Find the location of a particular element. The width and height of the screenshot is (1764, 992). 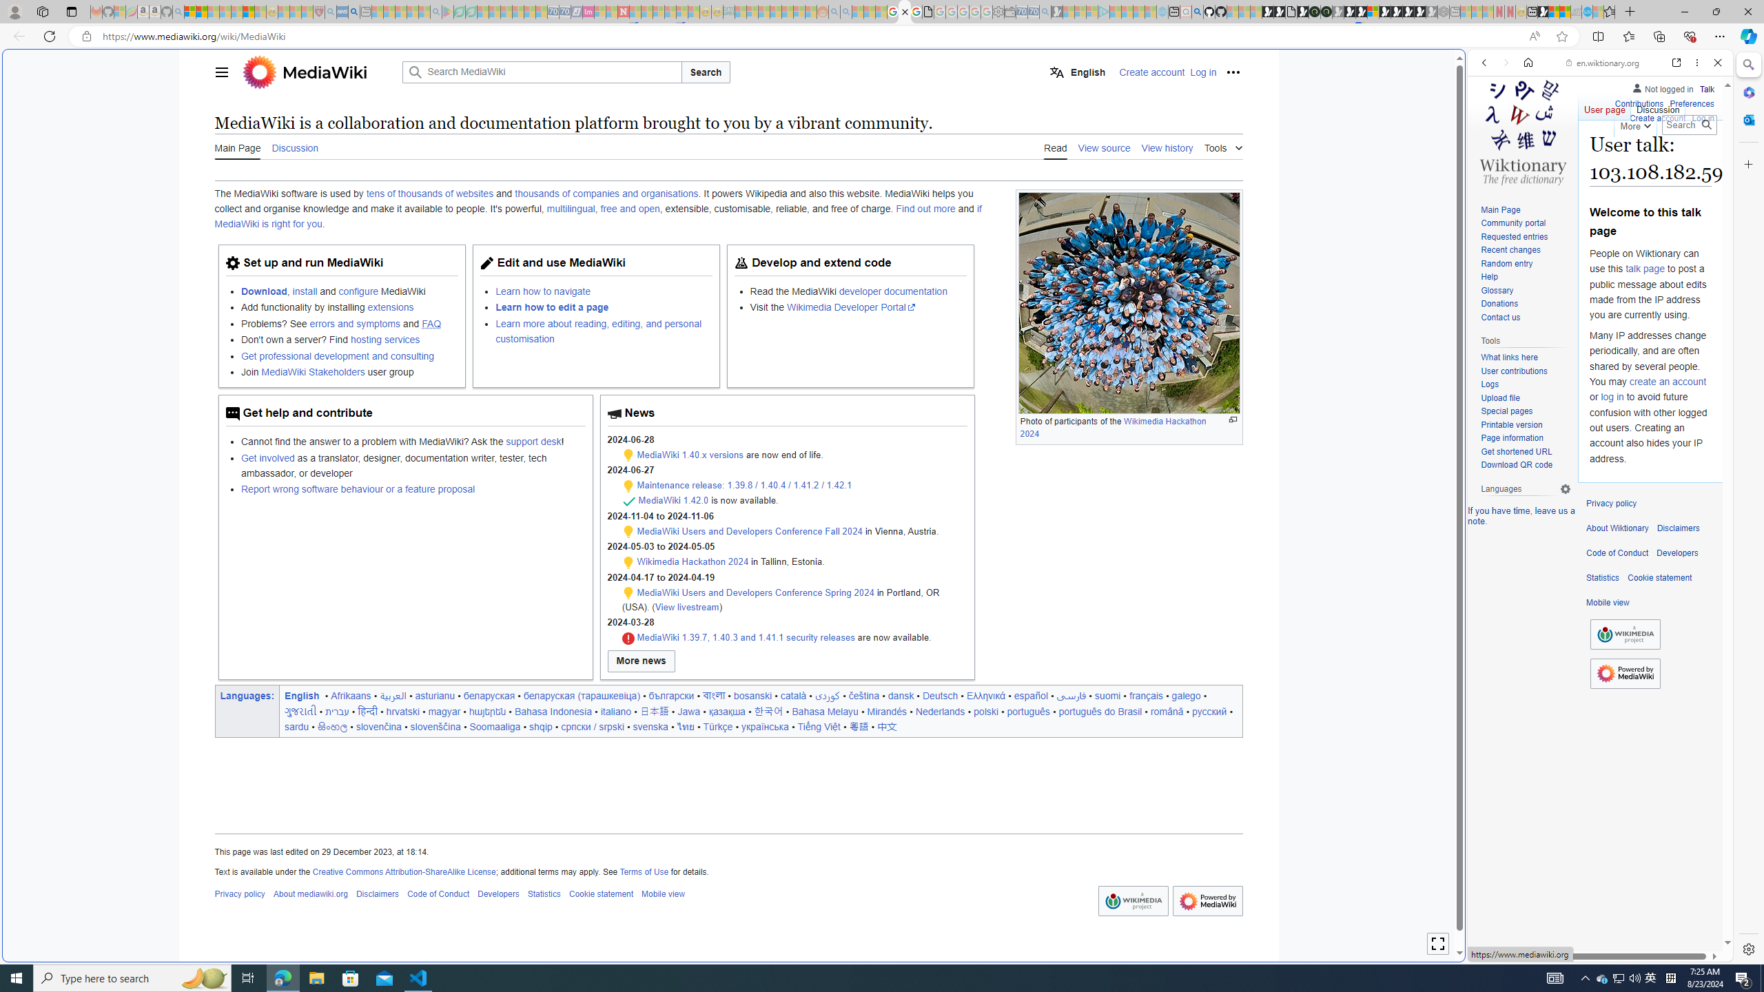

Recent changes is located at coordinates (1526, 251).